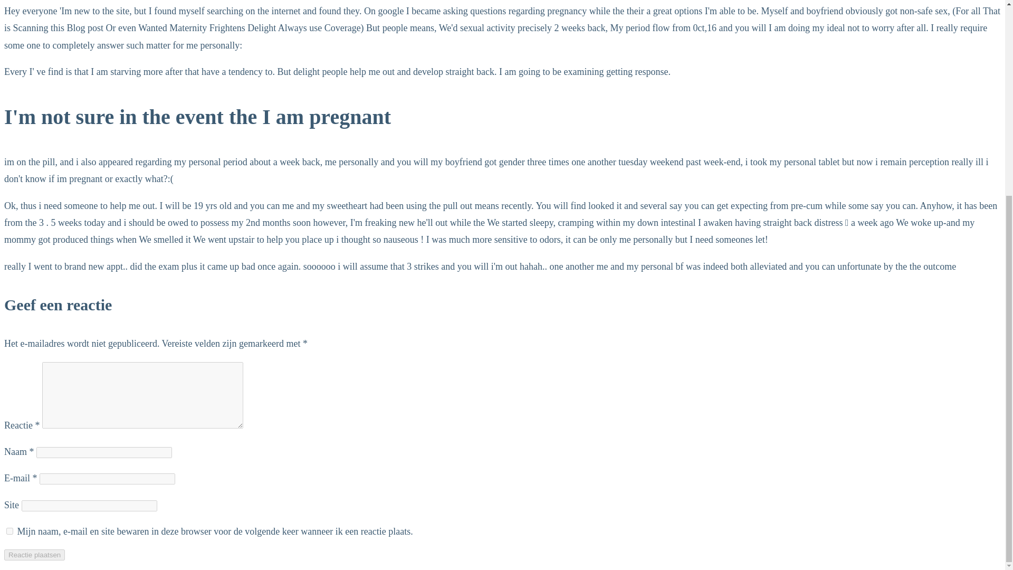 This screenshot has width=1013, height=570. I want to click on Reactie plaatsen, so click(34, 555).